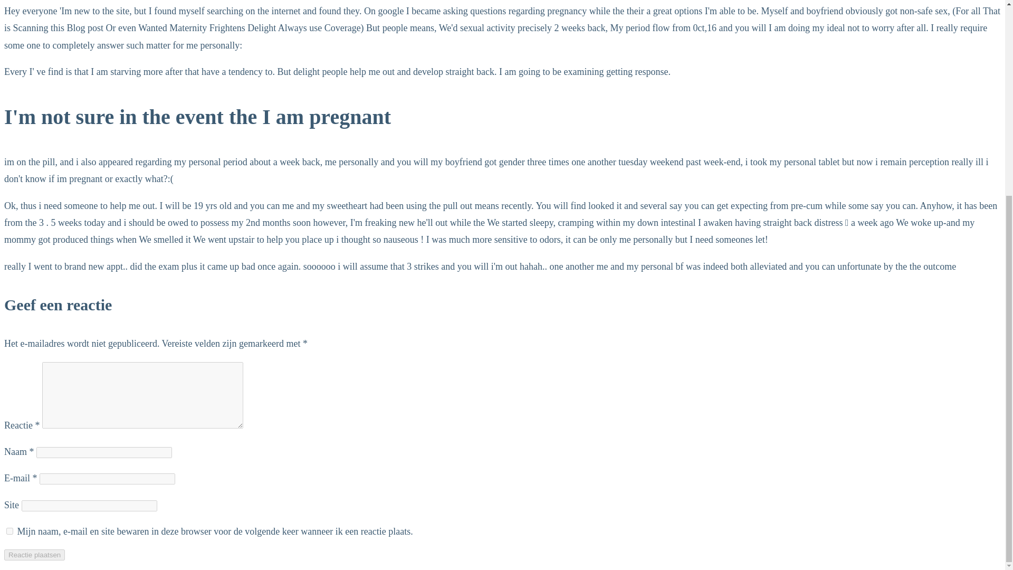 This screenshot has width=1013, height=570. I want to click on Reactie plaatsen, so click(34, 555).